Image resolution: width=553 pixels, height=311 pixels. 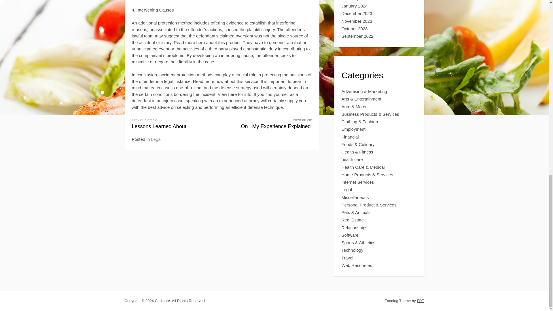 What do you see at coordinates (172, 123) in the screenshot?
I see `Employment` at bounding box center [172, 123].